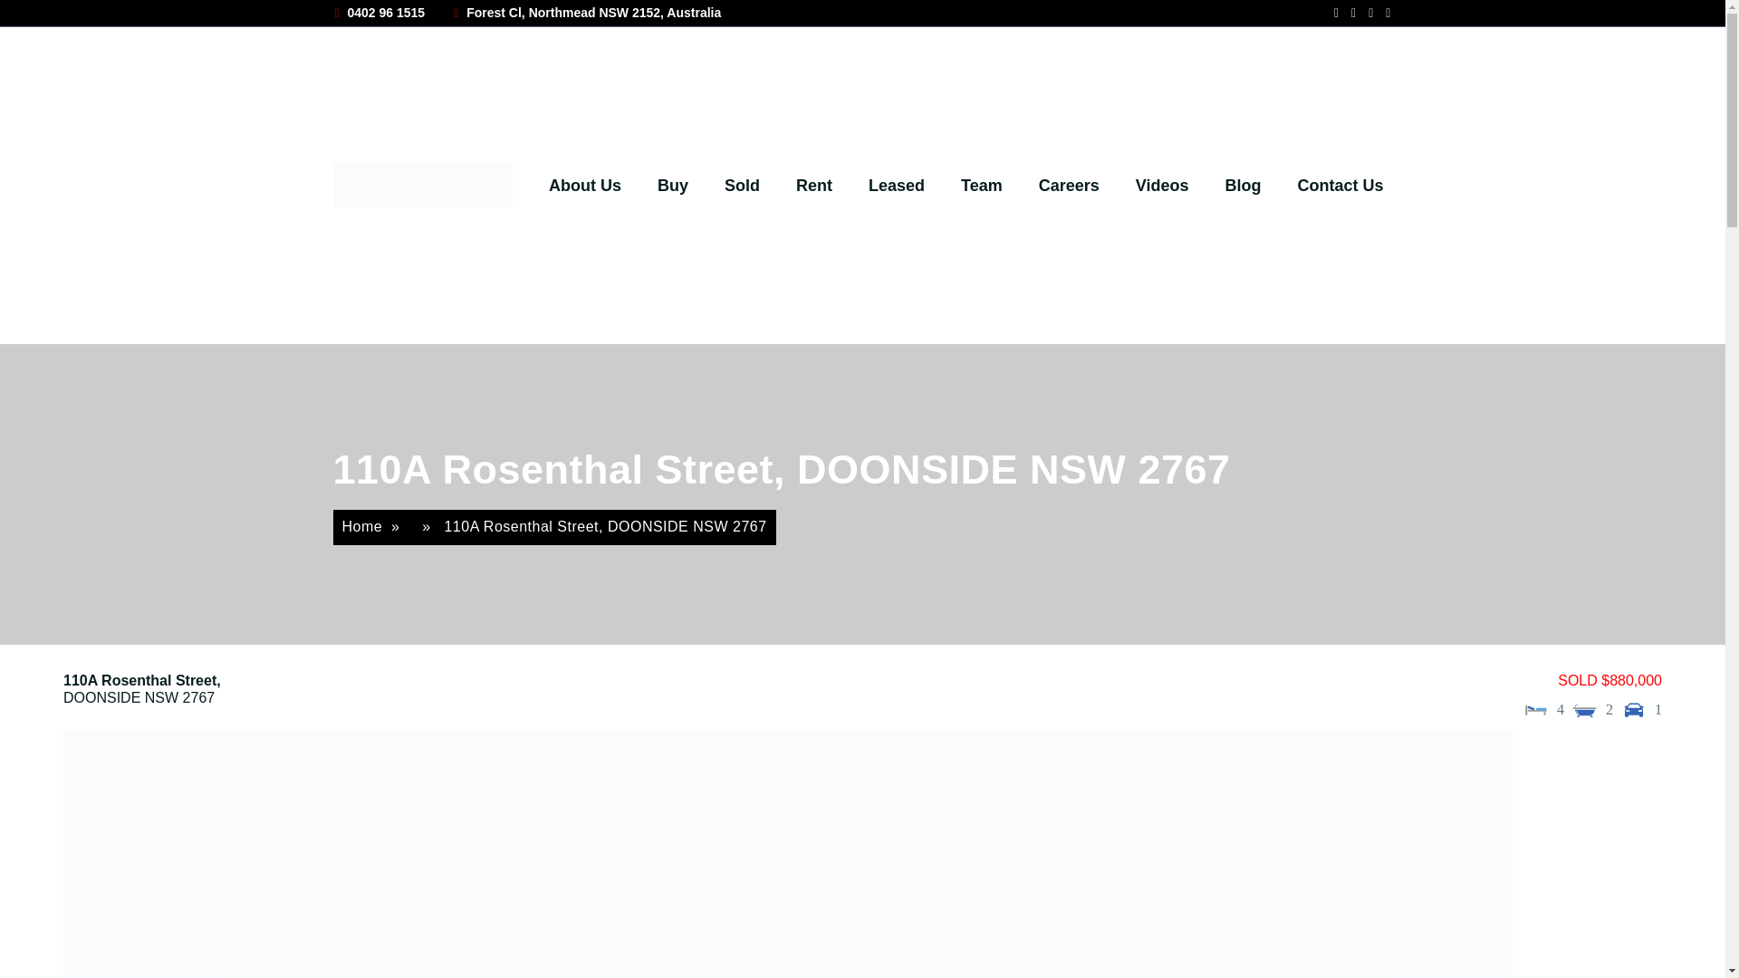 The width and height of the screenshot is (1739, 978). What do you see at coordinates (897, 185) in the screenshot?
I see `Leased` at bounding box center [897, 185].